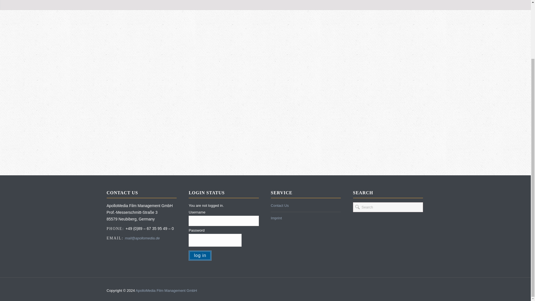  I want to click on ApolloMedia Film Management GmbH, so click(166, 290).